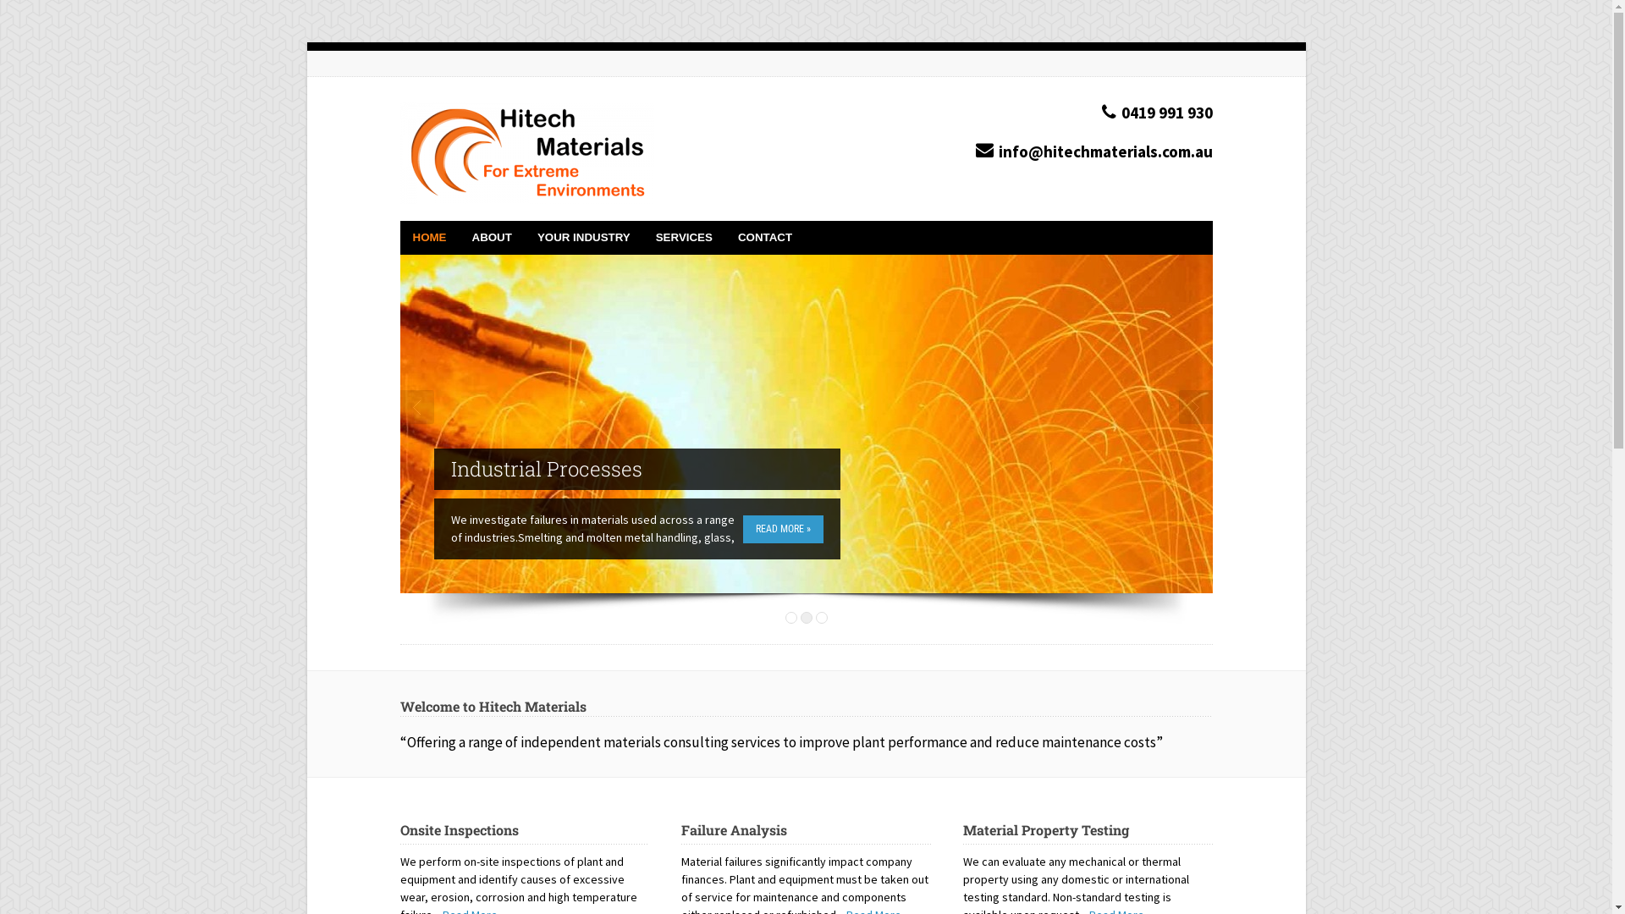 The width and height of the screenshot is (1625, 914). I want to click on Material Property Testing, so click(1046, 829).